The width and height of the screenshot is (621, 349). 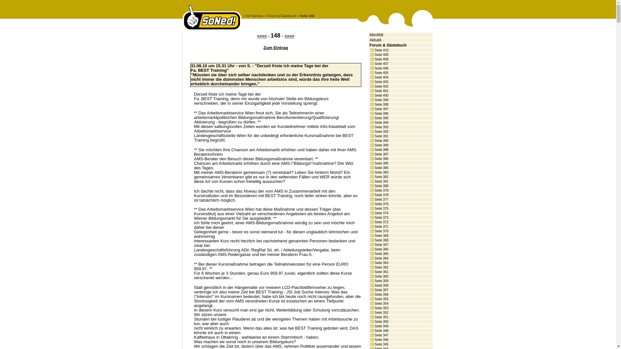 I want to click on Seite 392, so click(x=381, y=132).